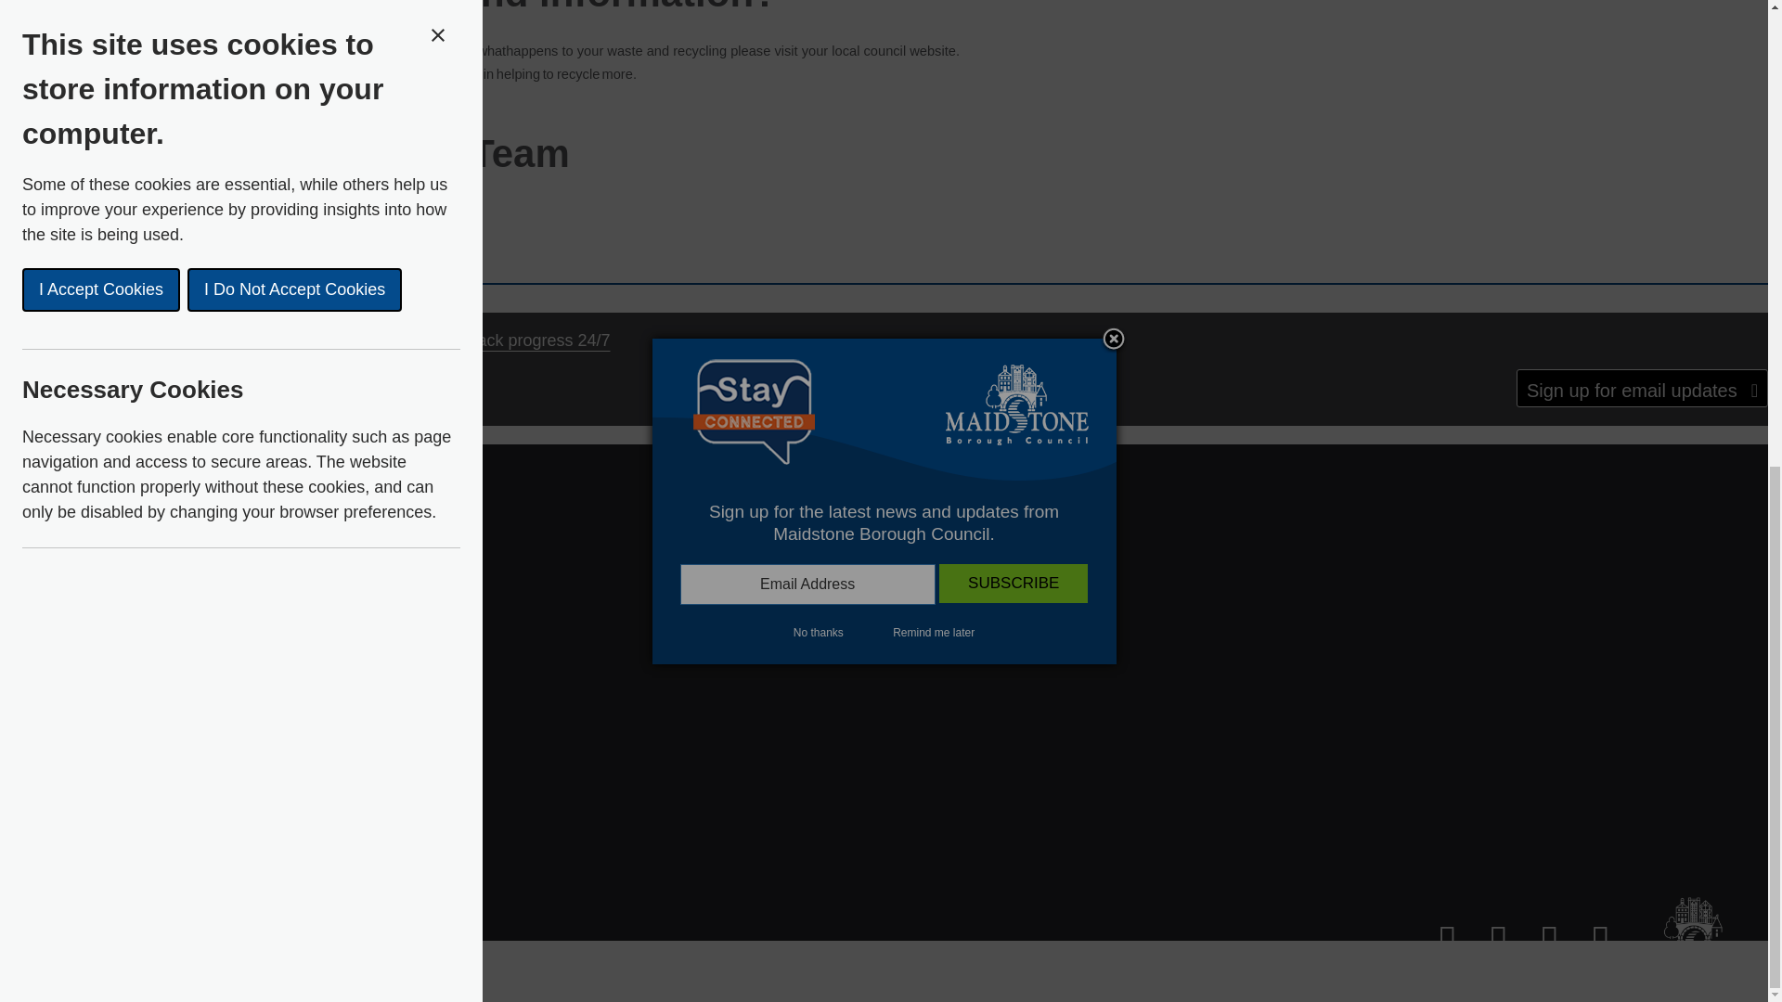 The height and width of the screenshot is (1002, 1782). I want to click on Follow us on Twitter, so click(1436, 939).